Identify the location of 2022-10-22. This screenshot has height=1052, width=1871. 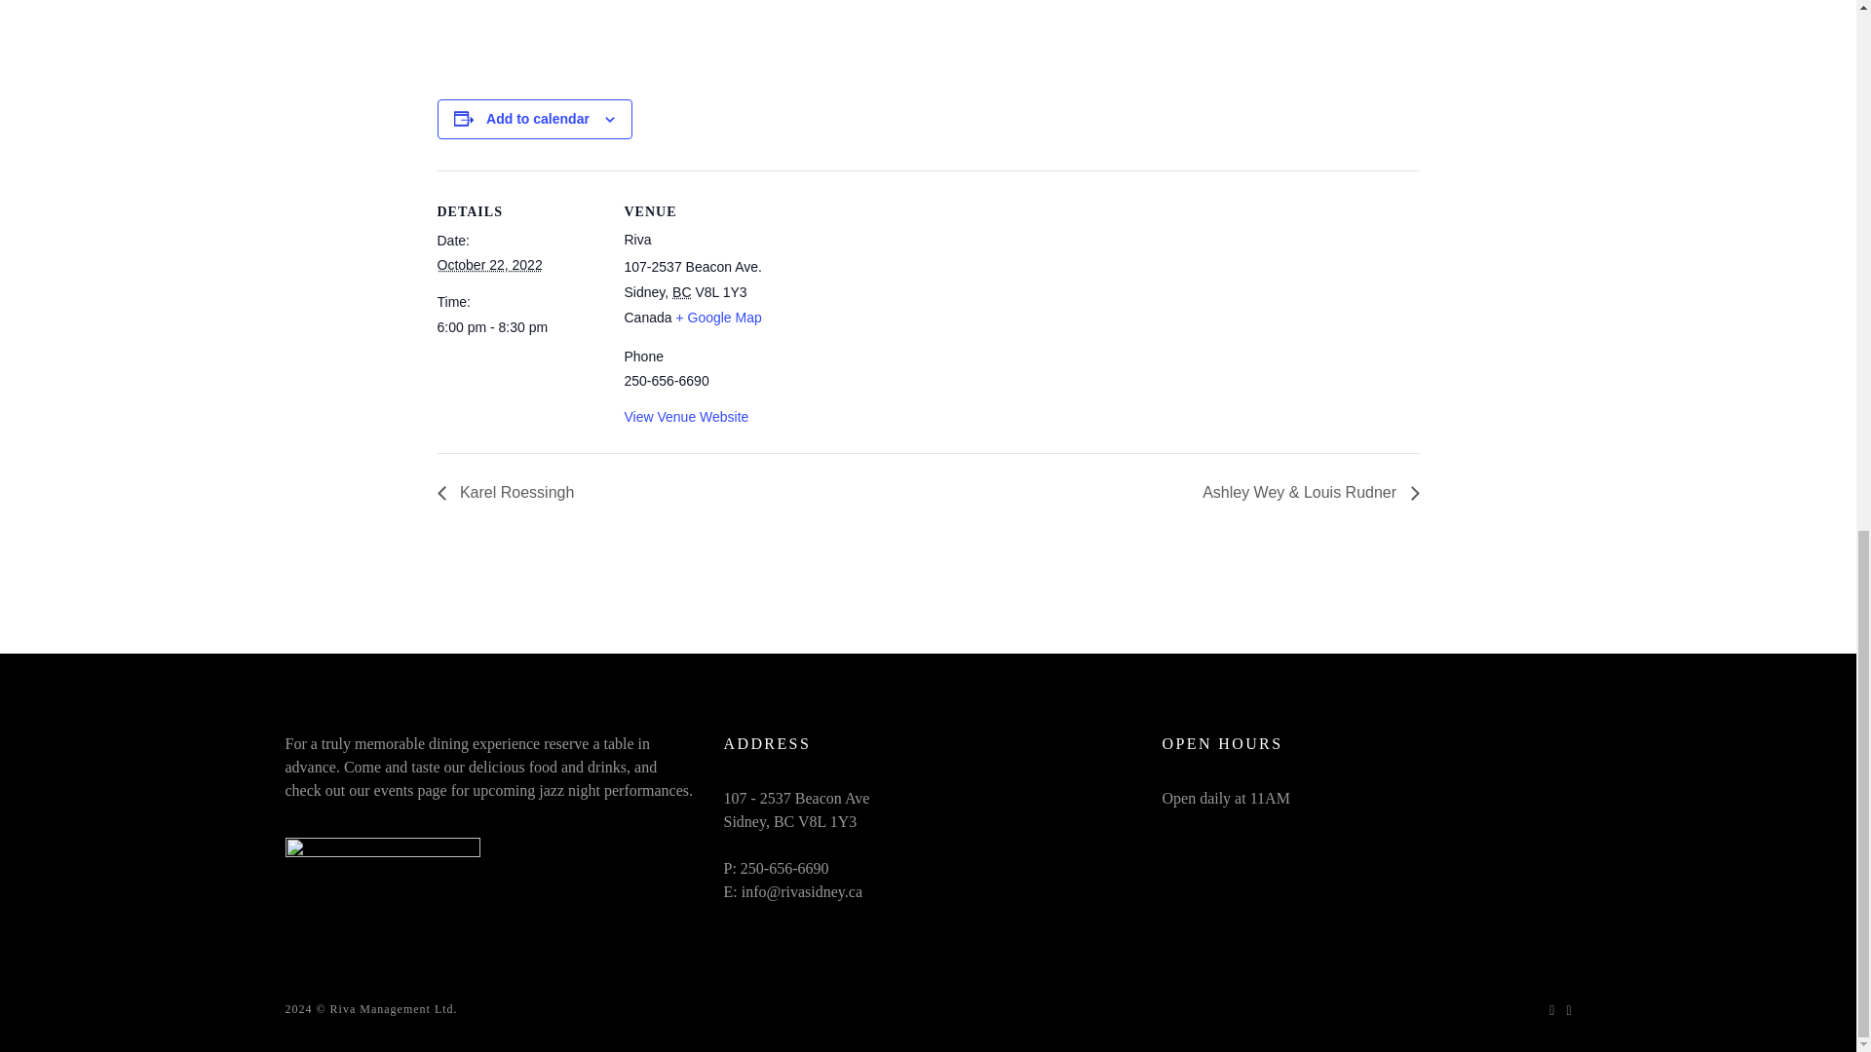
(489, 264).